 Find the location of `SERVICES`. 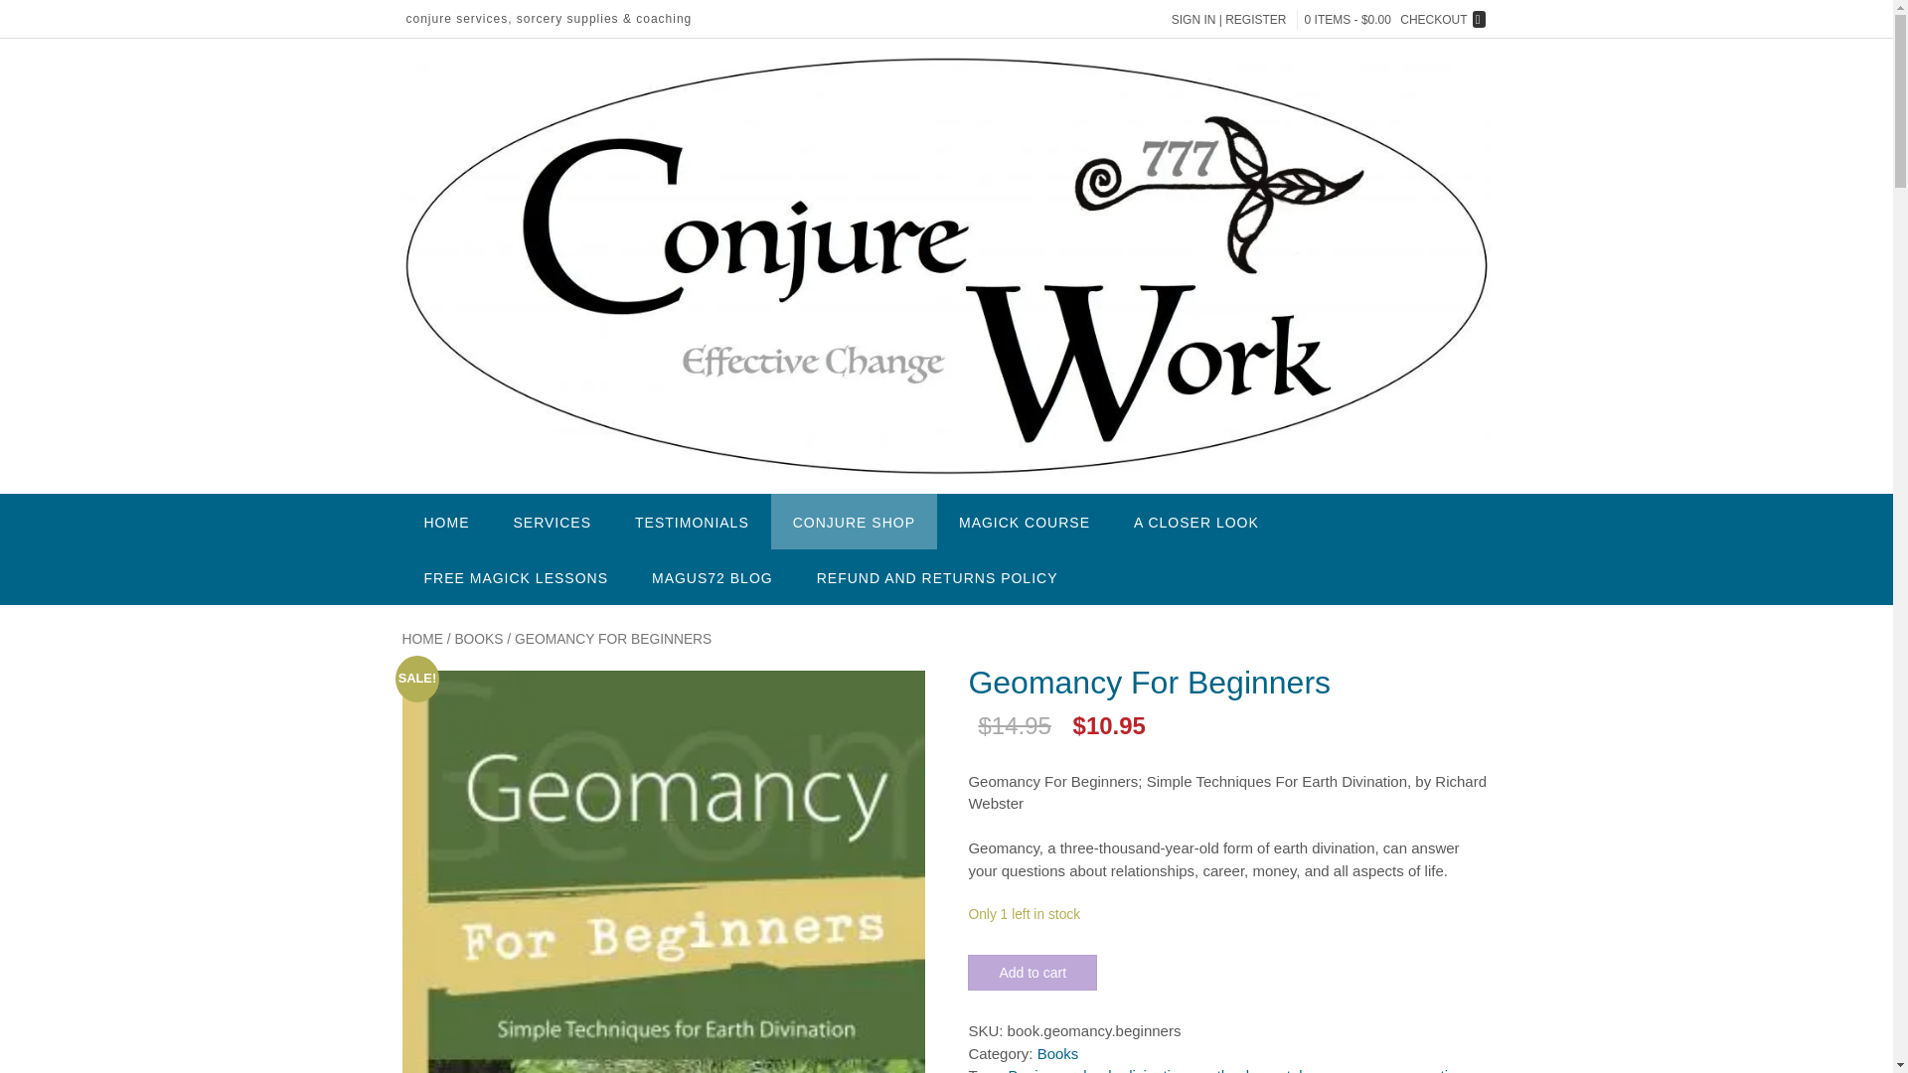

SERVICES is located at coordinates (551, 521).